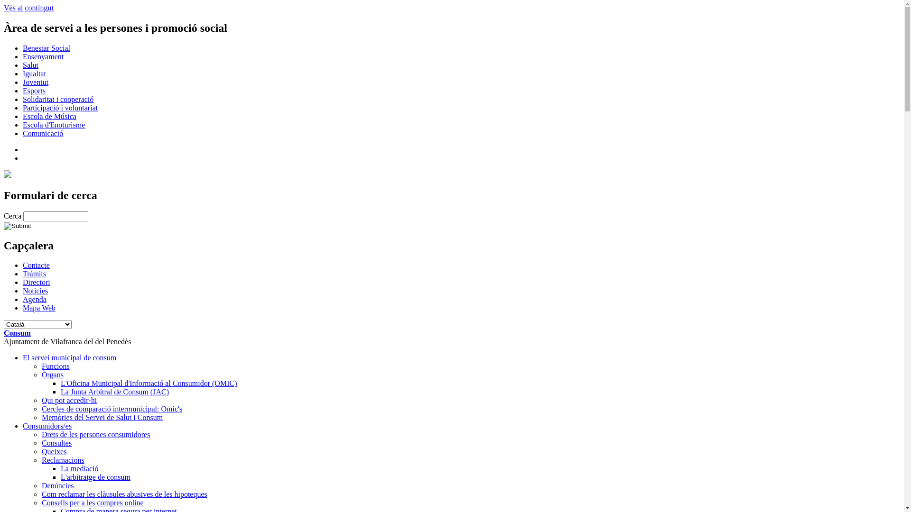 Image resolution: width=911 pixels, height=512 pixels. I want to click on Esports, so click(34, 91).